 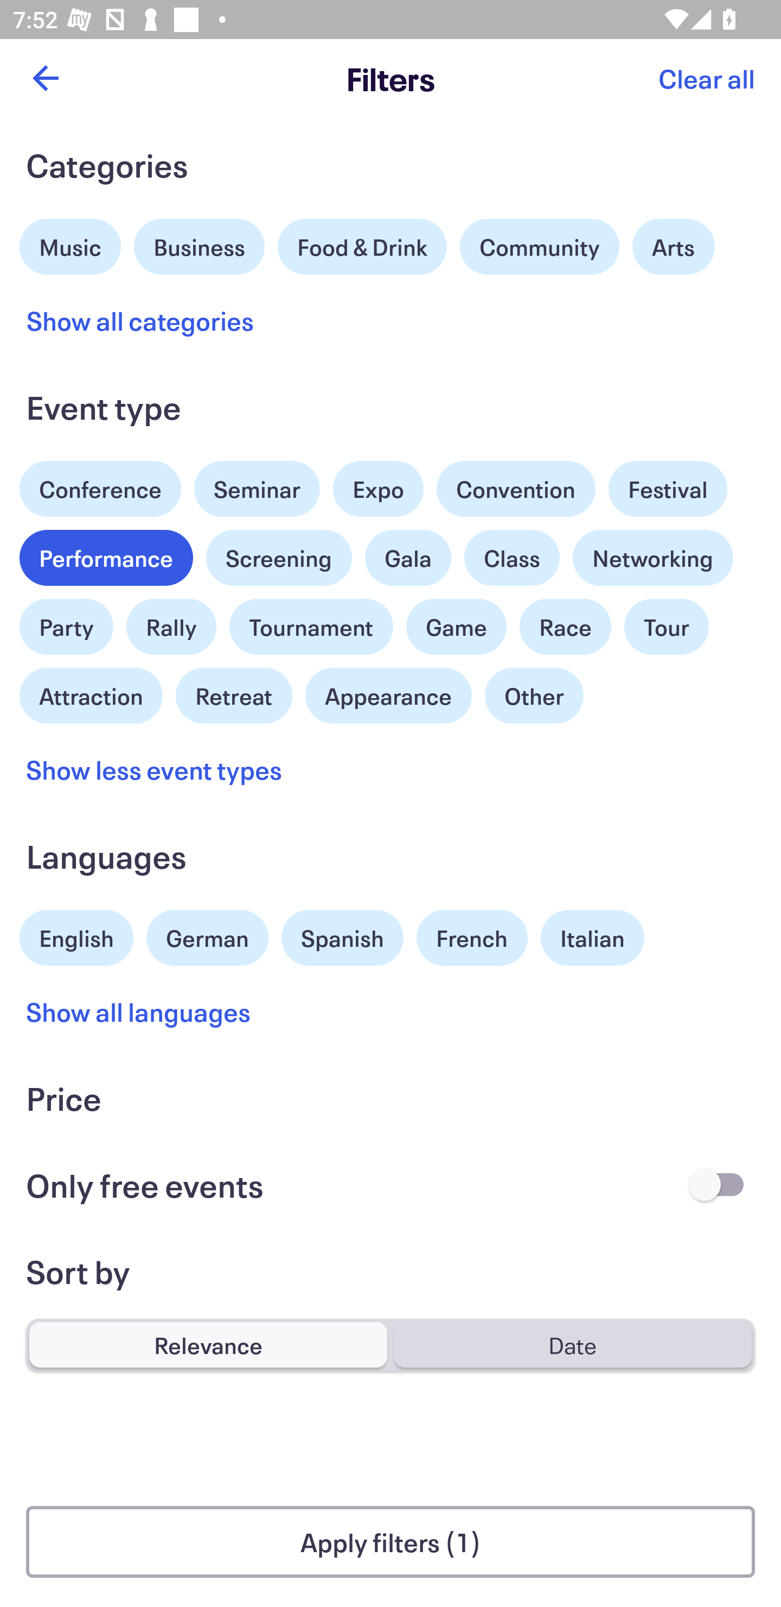 What do you see at coordinates (592, 937) in the screenshot?
I see `Italian` at bounding box center [592, 937].